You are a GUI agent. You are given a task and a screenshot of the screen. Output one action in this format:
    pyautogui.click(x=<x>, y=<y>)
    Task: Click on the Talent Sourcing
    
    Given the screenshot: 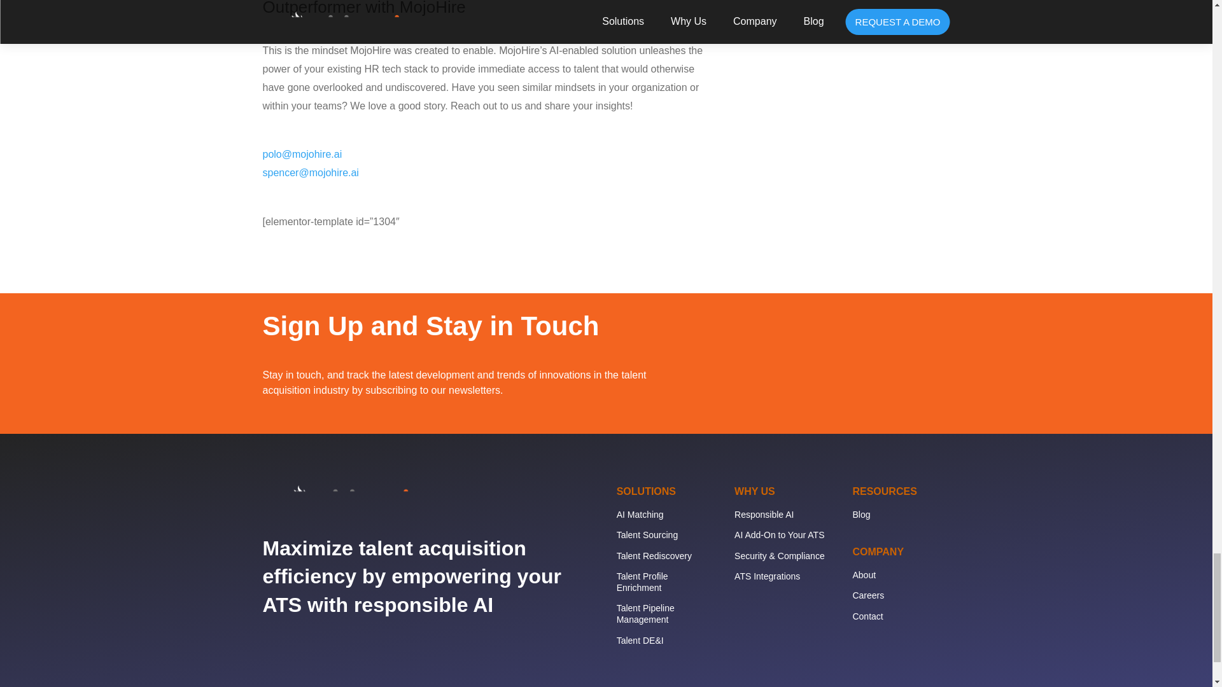 What is the action you would take?
    pyautogui.click(x=647, y=534)
    